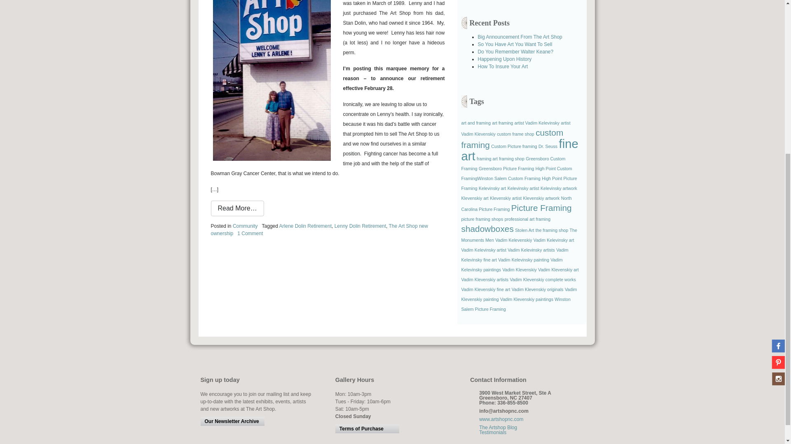 Image resolution: width=791 pixels, height=444 pixels. Describe the element at coordinates (250, 233) in the screenshot. I see `How To Insure Your Art` at that location.